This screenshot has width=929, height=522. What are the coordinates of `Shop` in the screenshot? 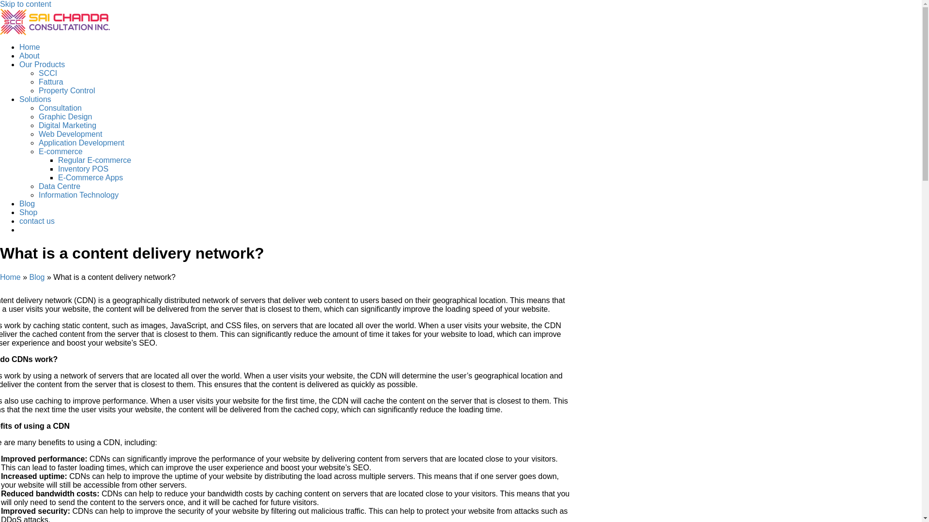 It's located at (28, 212).